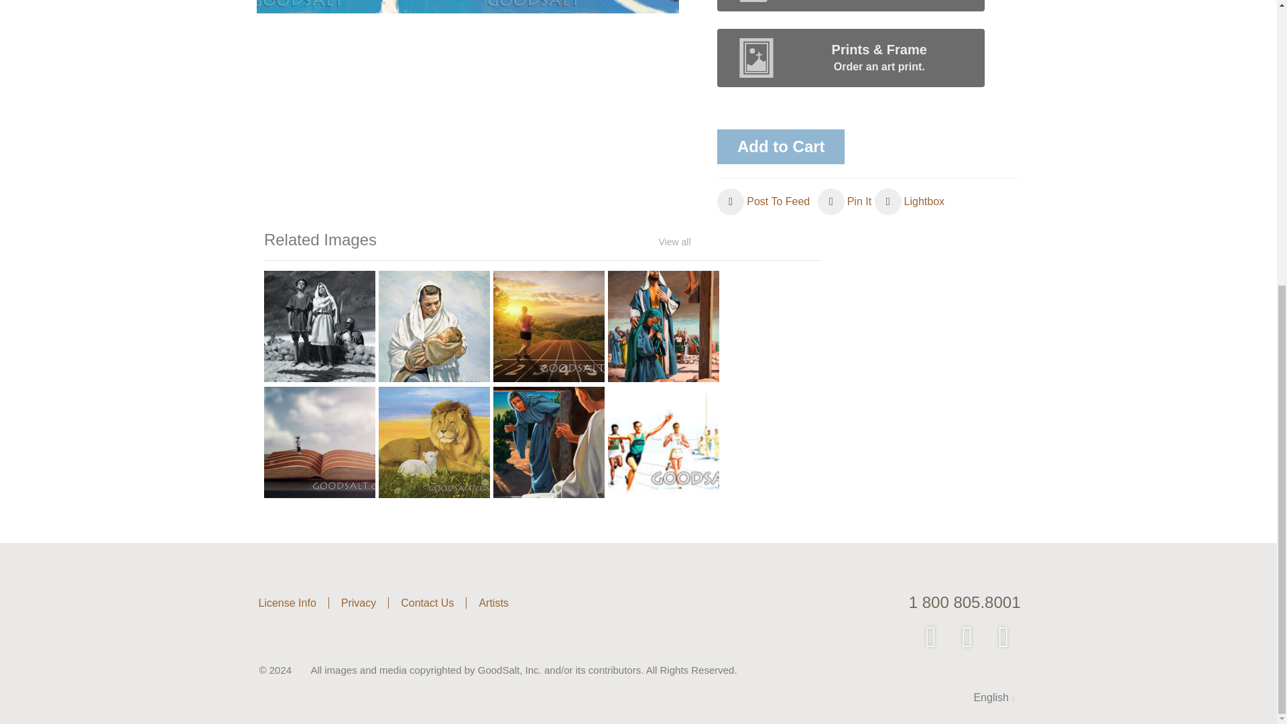 The height and width of the screenshot is (724, 1287). I want to click on Follow us on Pinterest, so click(969, 638).